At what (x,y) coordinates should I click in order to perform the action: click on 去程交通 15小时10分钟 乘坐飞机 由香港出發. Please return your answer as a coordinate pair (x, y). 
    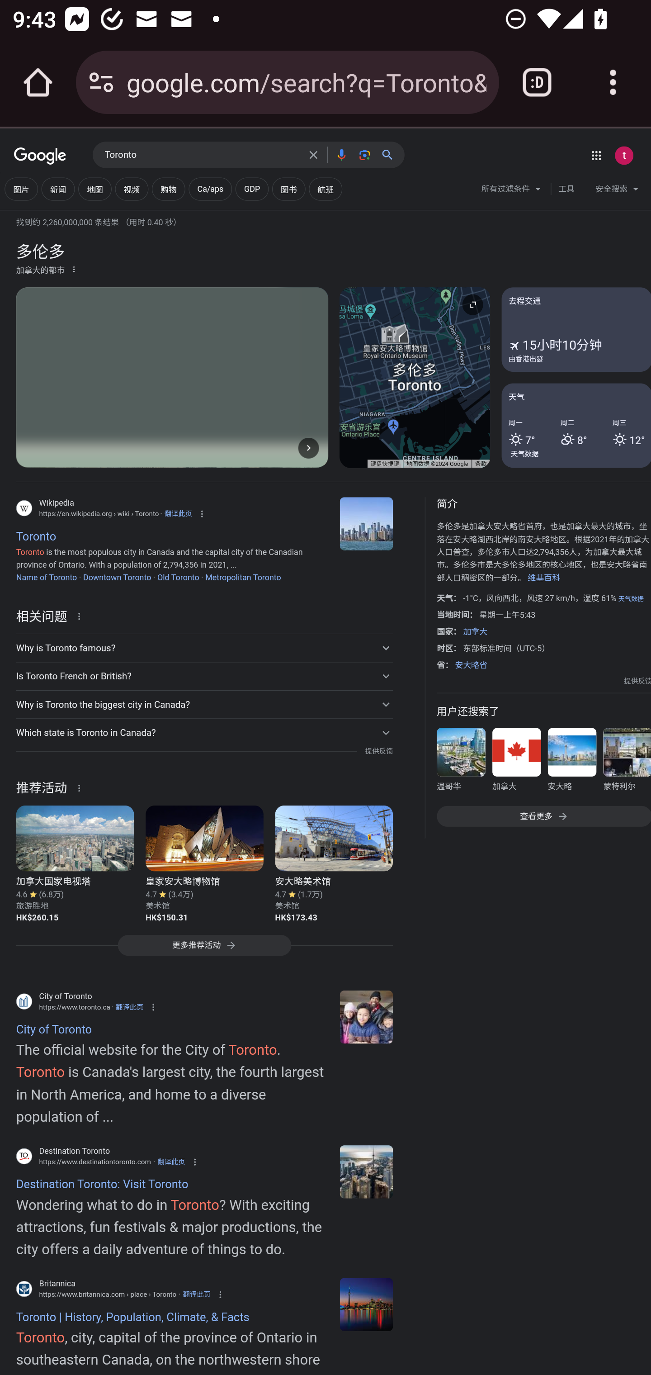
    Looking at the image, I should click on (576, 330).